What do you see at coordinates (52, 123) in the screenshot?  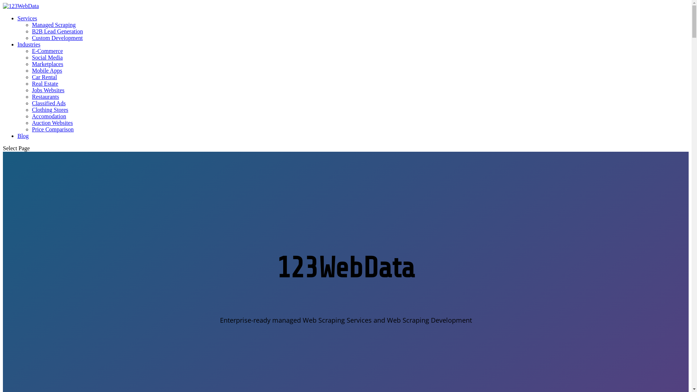 I see `Auction Websites` at bounding box center [52, 123].